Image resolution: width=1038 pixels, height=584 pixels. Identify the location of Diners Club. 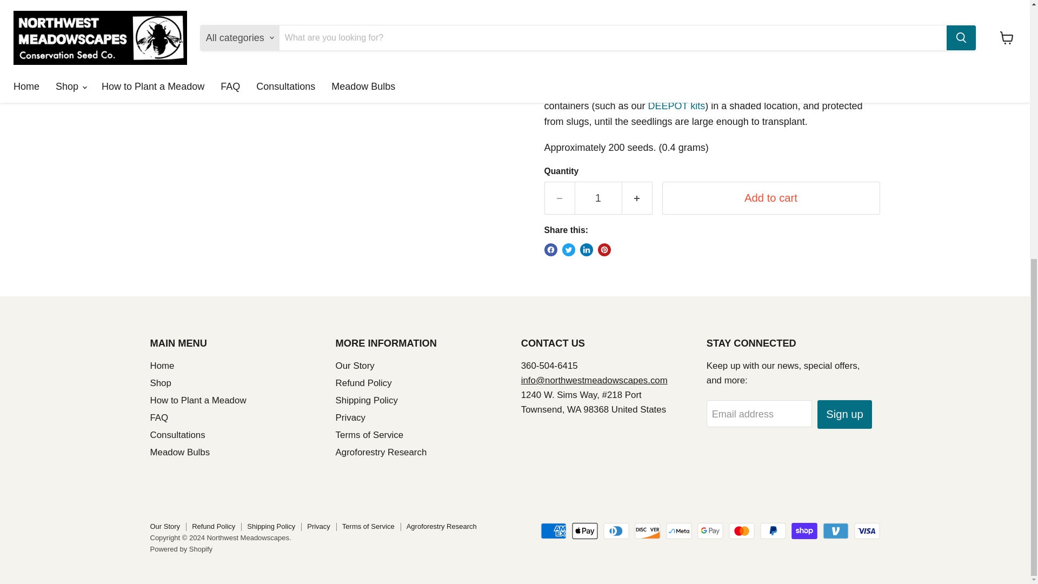
(616, 530).